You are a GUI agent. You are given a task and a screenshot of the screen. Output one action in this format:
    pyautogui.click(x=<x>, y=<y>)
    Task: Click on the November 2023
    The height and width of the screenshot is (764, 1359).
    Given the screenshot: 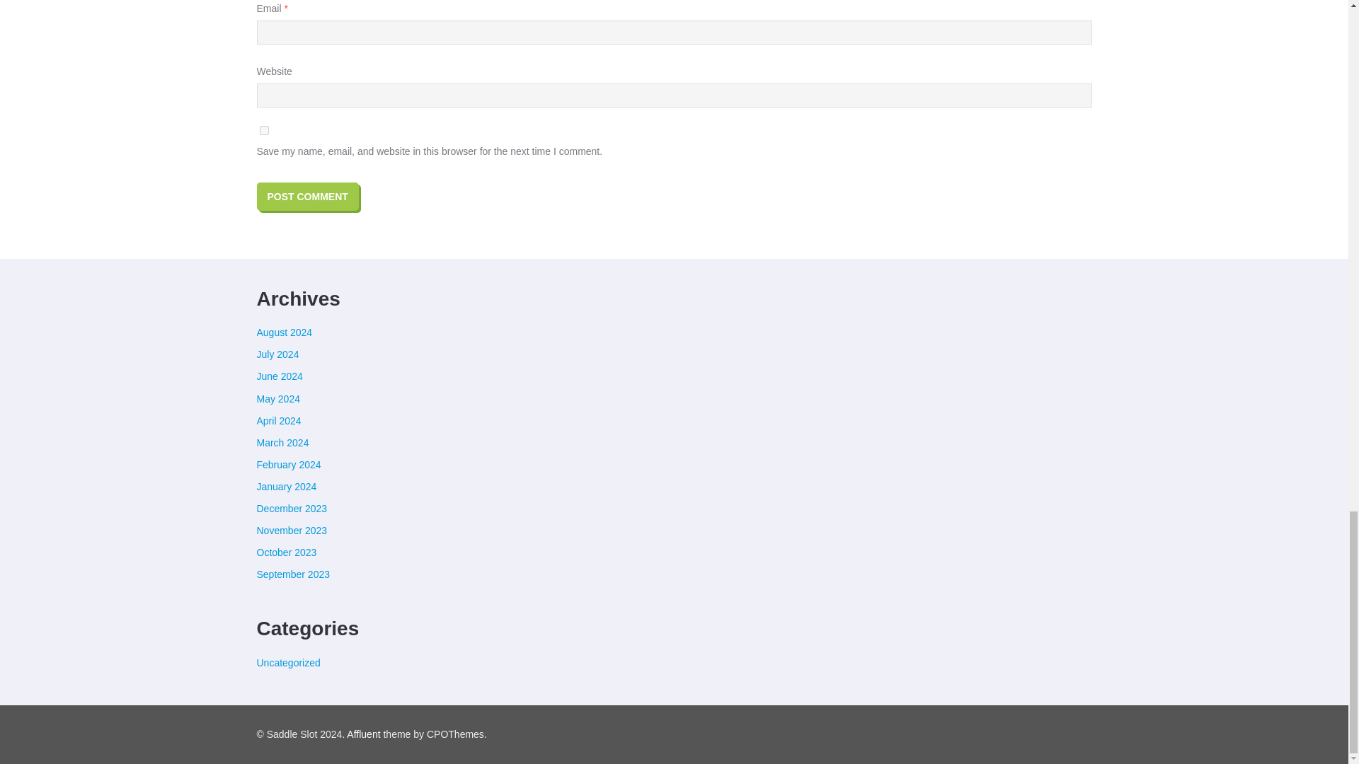 What is the action you would take?
    pyautogui.click(x=292, y=531)
    